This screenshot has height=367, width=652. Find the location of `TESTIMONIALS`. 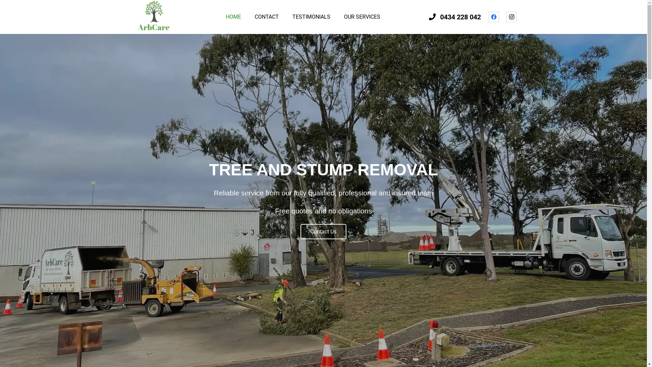

TESTIMONIALS is located at coordinates (311, 17).